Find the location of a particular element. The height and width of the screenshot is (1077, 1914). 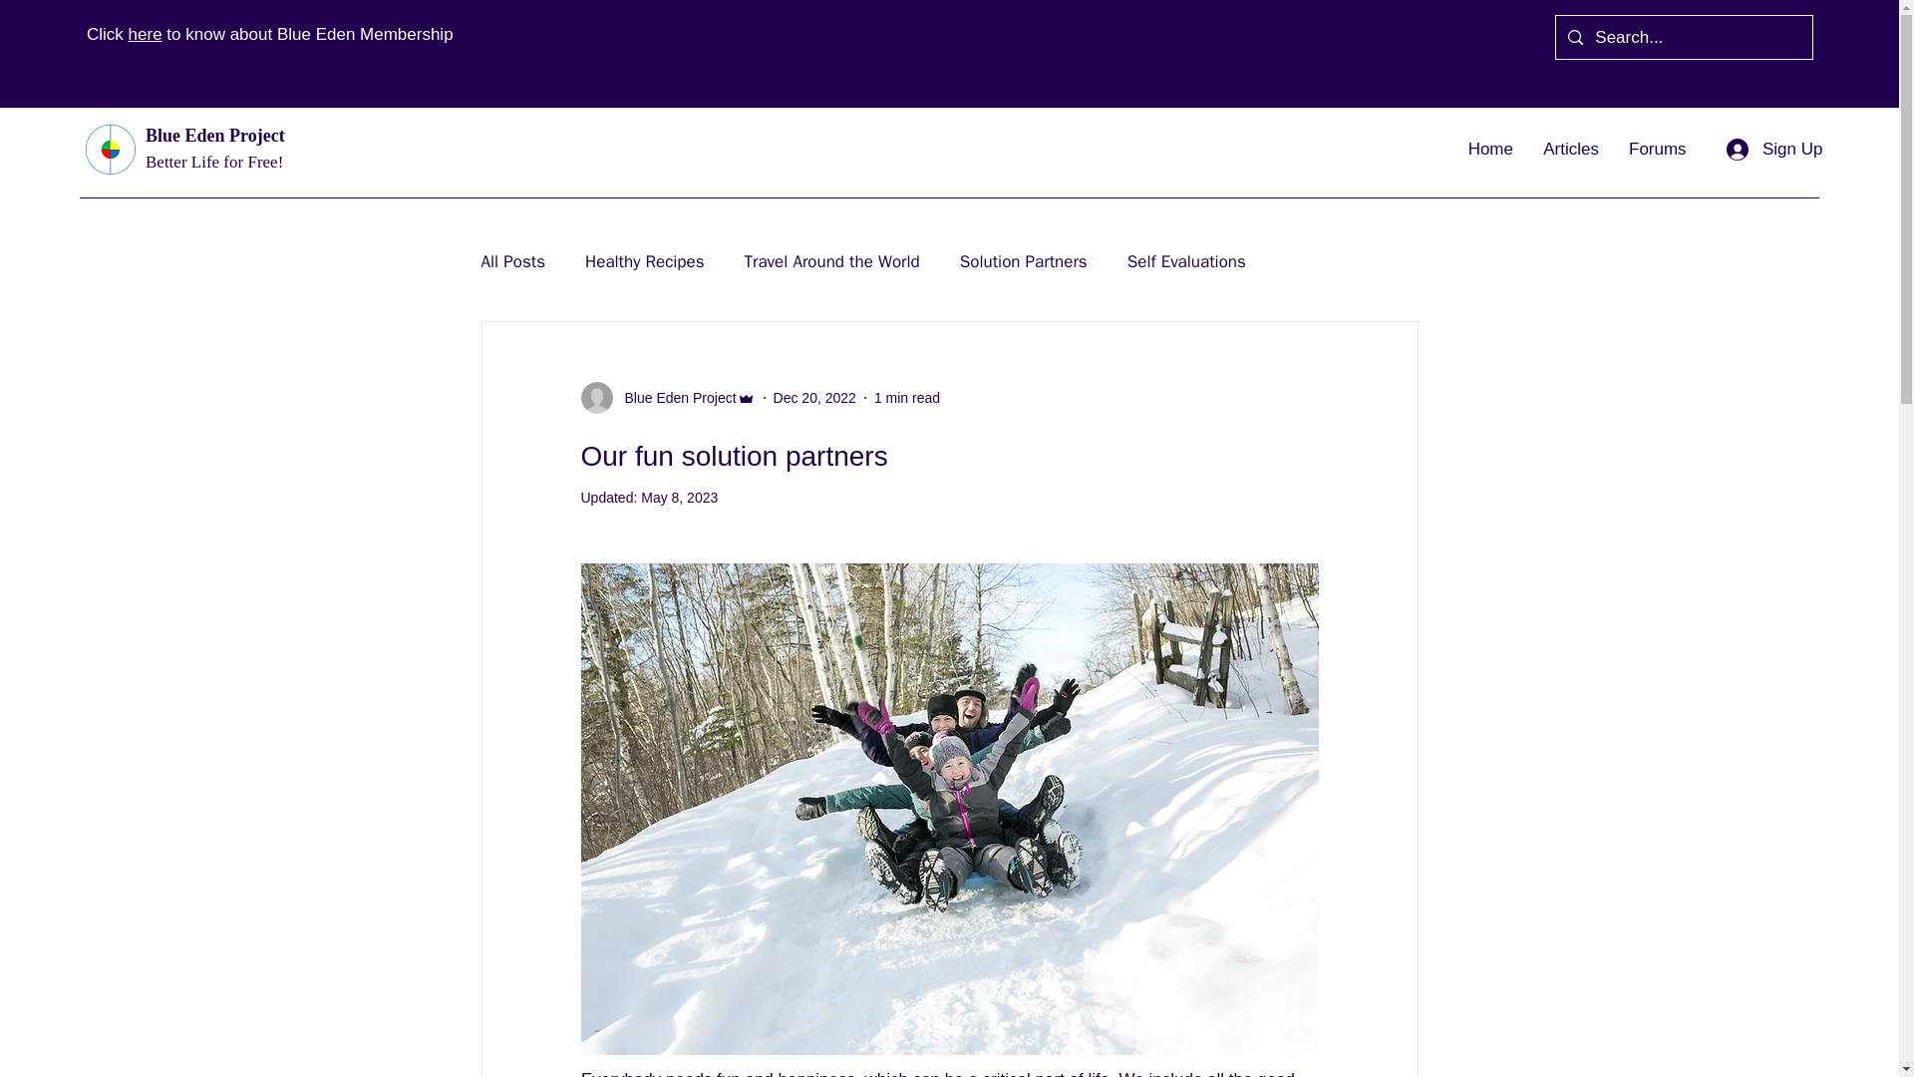

Home is located at coordinates (1489, 150).